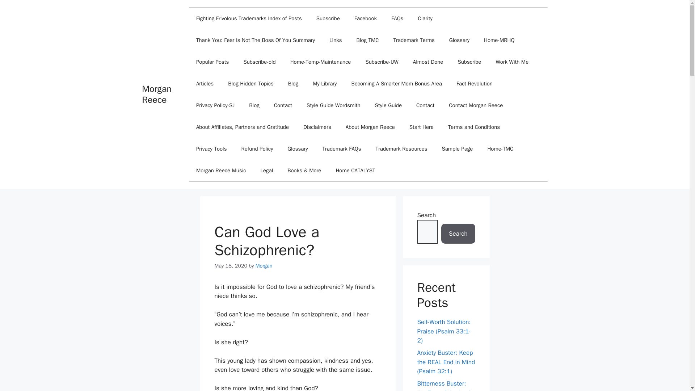 This screenshot has height=391, width=695. Describe the element at coordinates (156, 94) in the screenshot. I see `Morgan Reece` at that location.